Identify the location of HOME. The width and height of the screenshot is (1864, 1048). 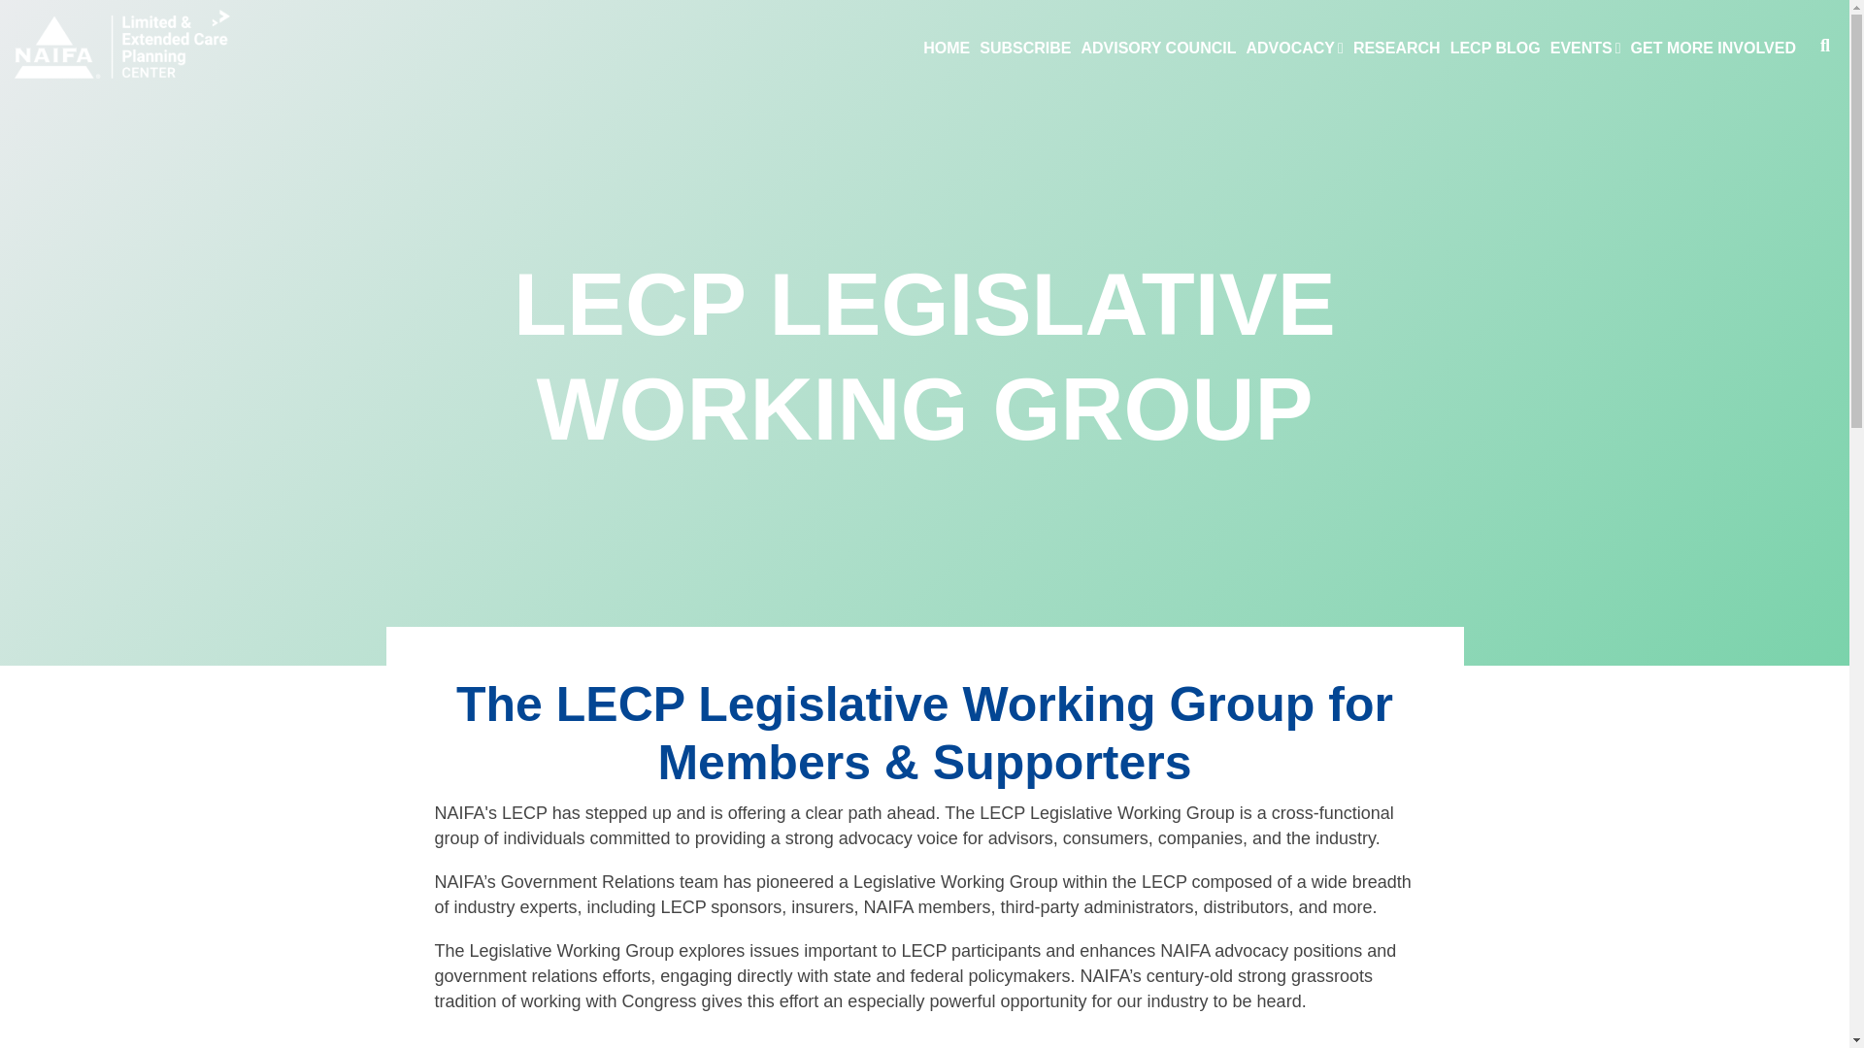
(947, 49).